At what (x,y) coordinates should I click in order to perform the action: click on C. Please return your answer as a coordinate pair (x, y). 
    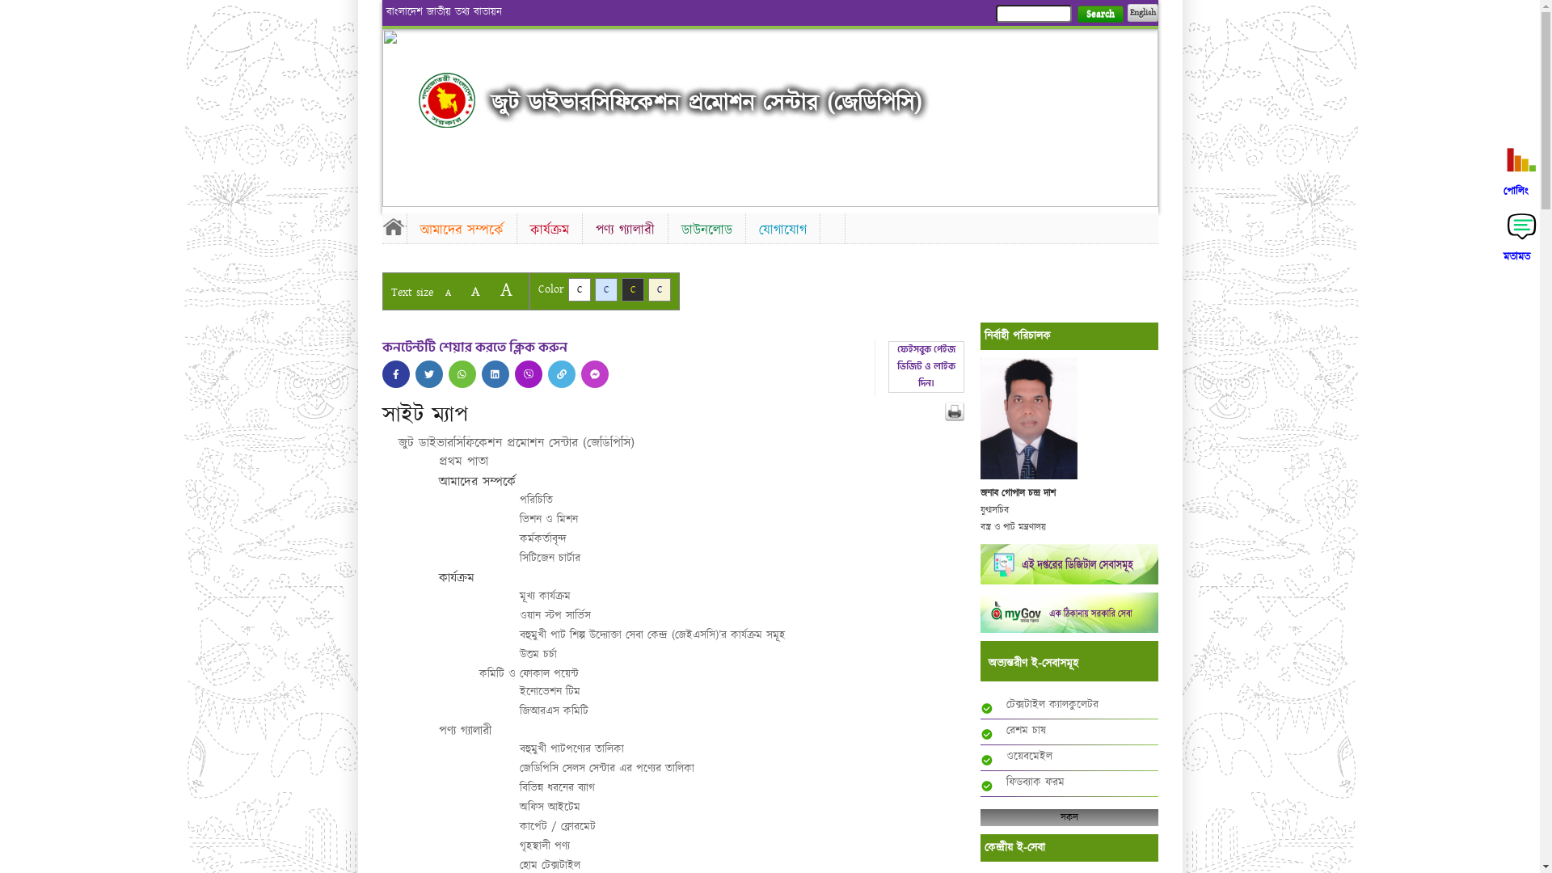
    Looking at the image, I should click on (632, 289).